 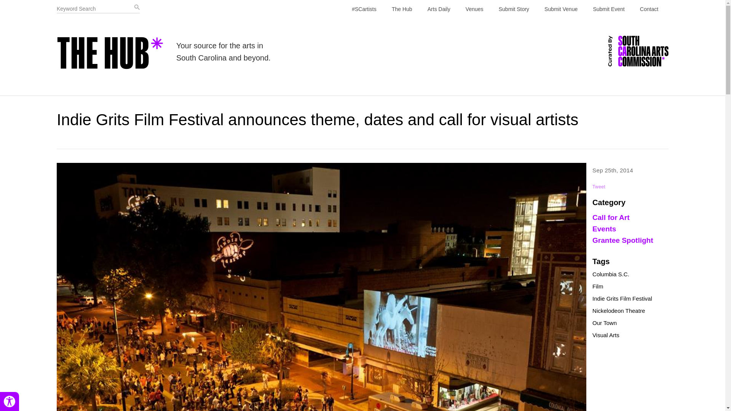 What do you see at coordinates (622, 240) in the screenshot?
I see `Grantee Spotlight` at bounding box center [622, 240].